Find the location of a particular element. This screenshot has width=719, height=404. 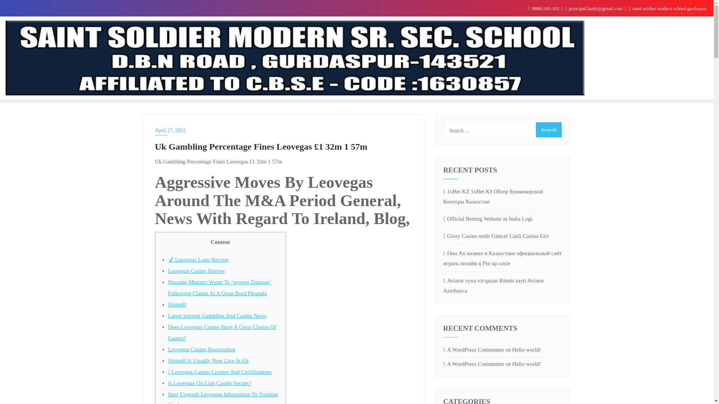

Slotmill Is Usually Now Live In Uk is located at coordinates (208, 361).